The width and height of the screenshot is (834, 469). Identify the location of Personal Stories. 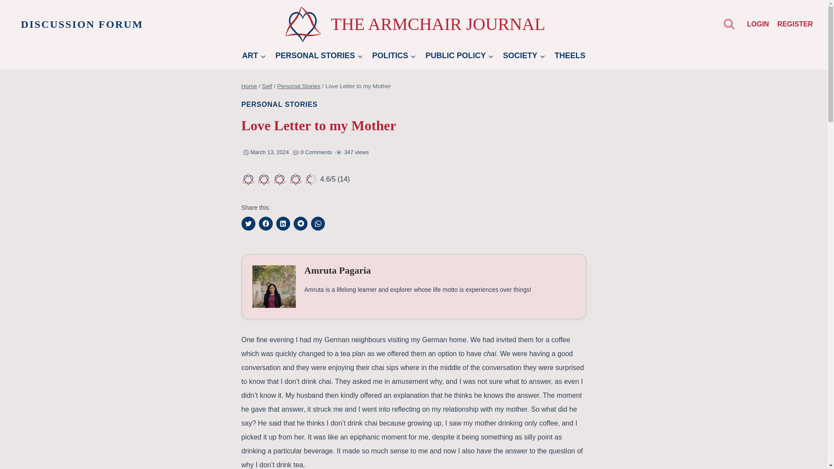
(298, 86).